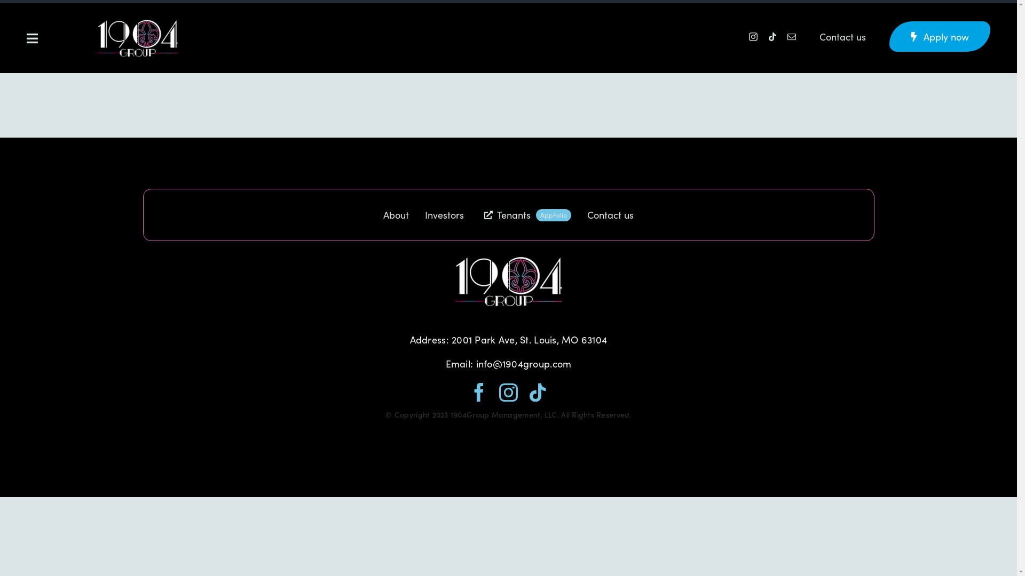 The image size is (1025, 576). I want to click on About, so click(396, 215).